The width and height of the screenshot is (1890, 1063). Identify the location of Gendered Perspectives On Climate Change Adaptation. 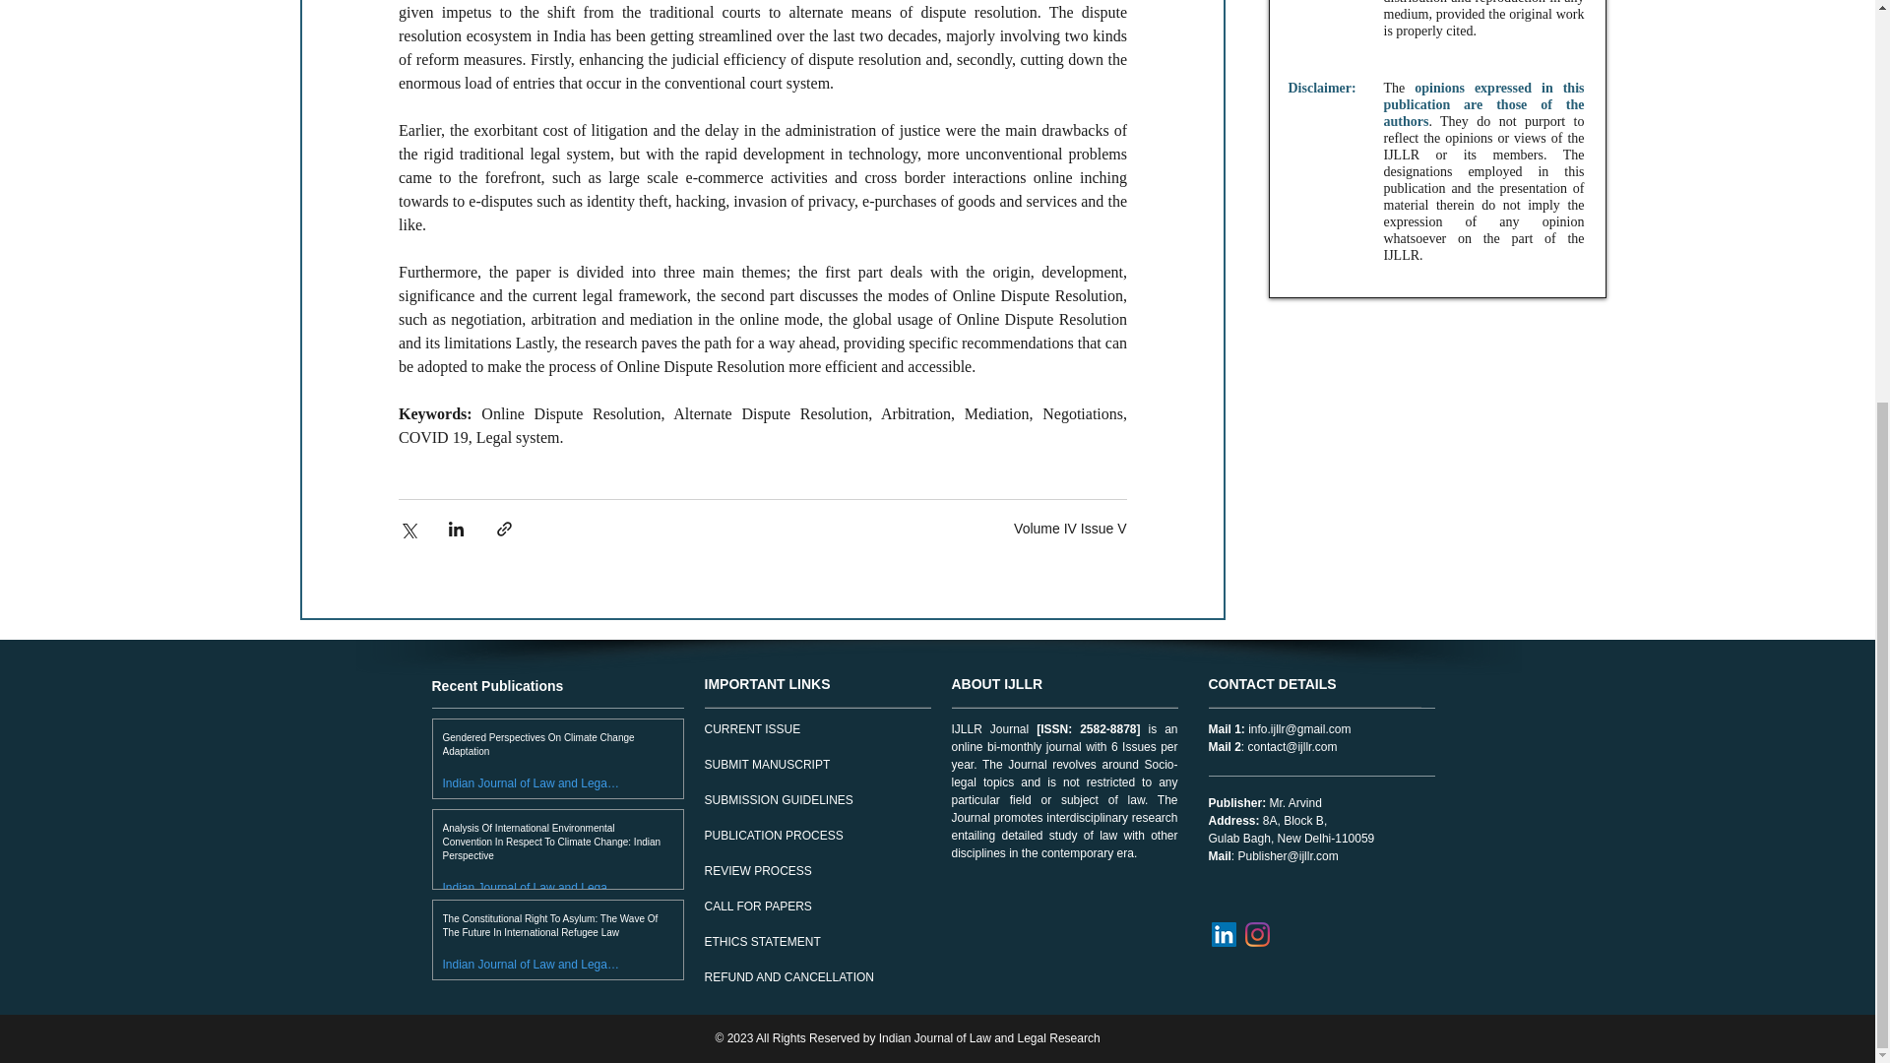
(551, 748).